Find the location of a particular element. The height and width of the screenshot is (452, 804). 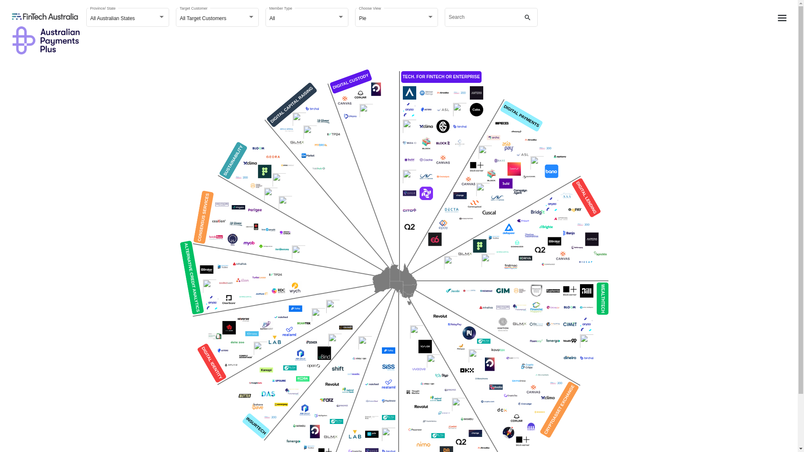

Baxe is located at coordinates (500, 161).